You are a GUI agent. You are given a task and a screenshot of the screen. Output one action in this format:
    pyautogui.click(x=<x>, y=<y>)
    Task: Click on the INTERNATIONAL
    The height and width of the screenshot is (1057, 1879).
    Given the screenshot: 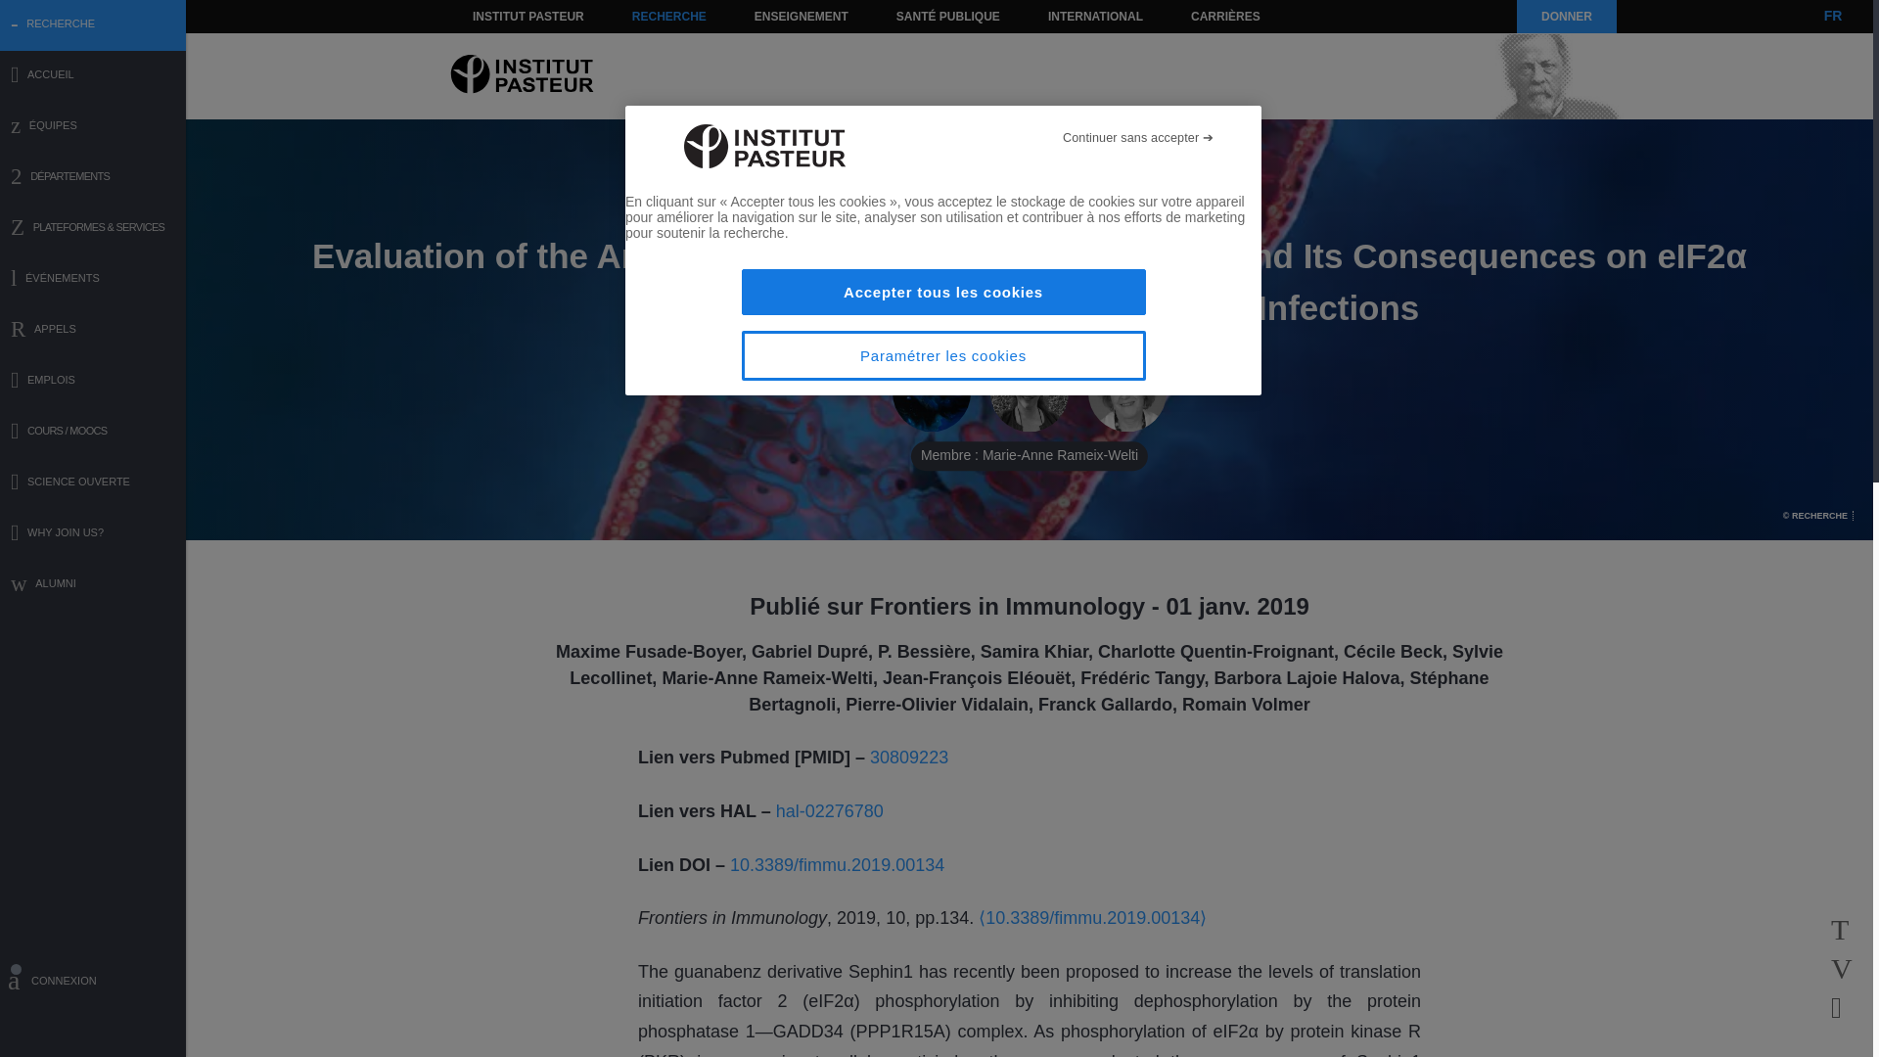 What is the action you would take?
    pyautogui.click(x=1094, y=16)
    